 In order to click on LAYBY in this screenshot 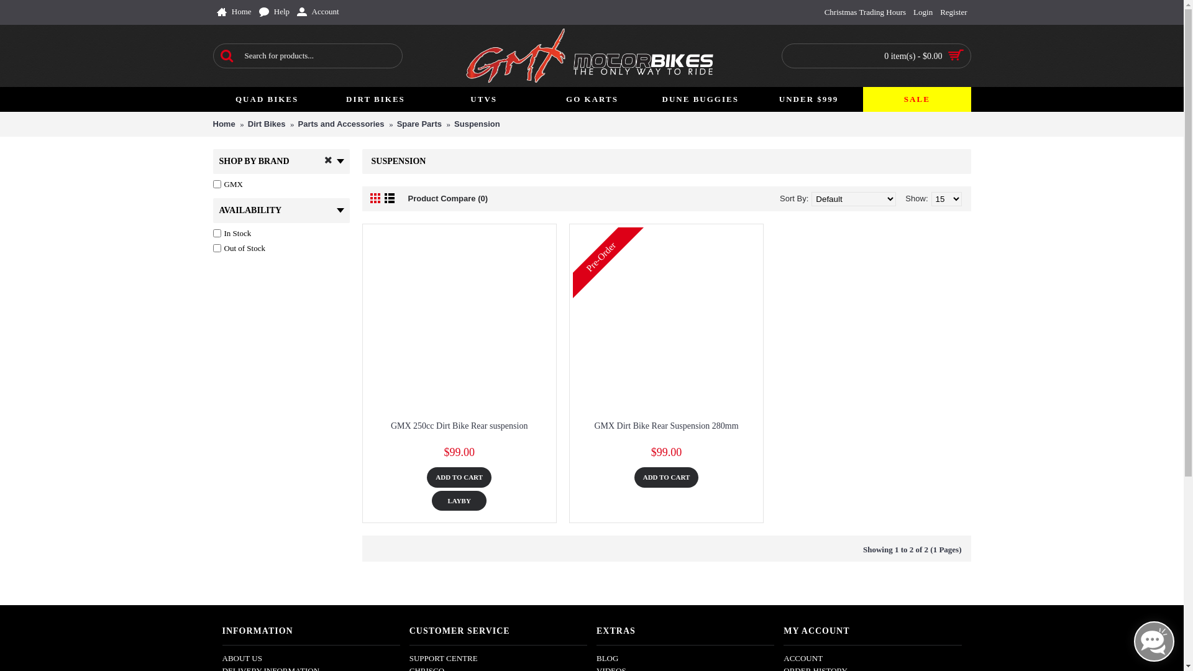, I will do `click(459, 501)`.